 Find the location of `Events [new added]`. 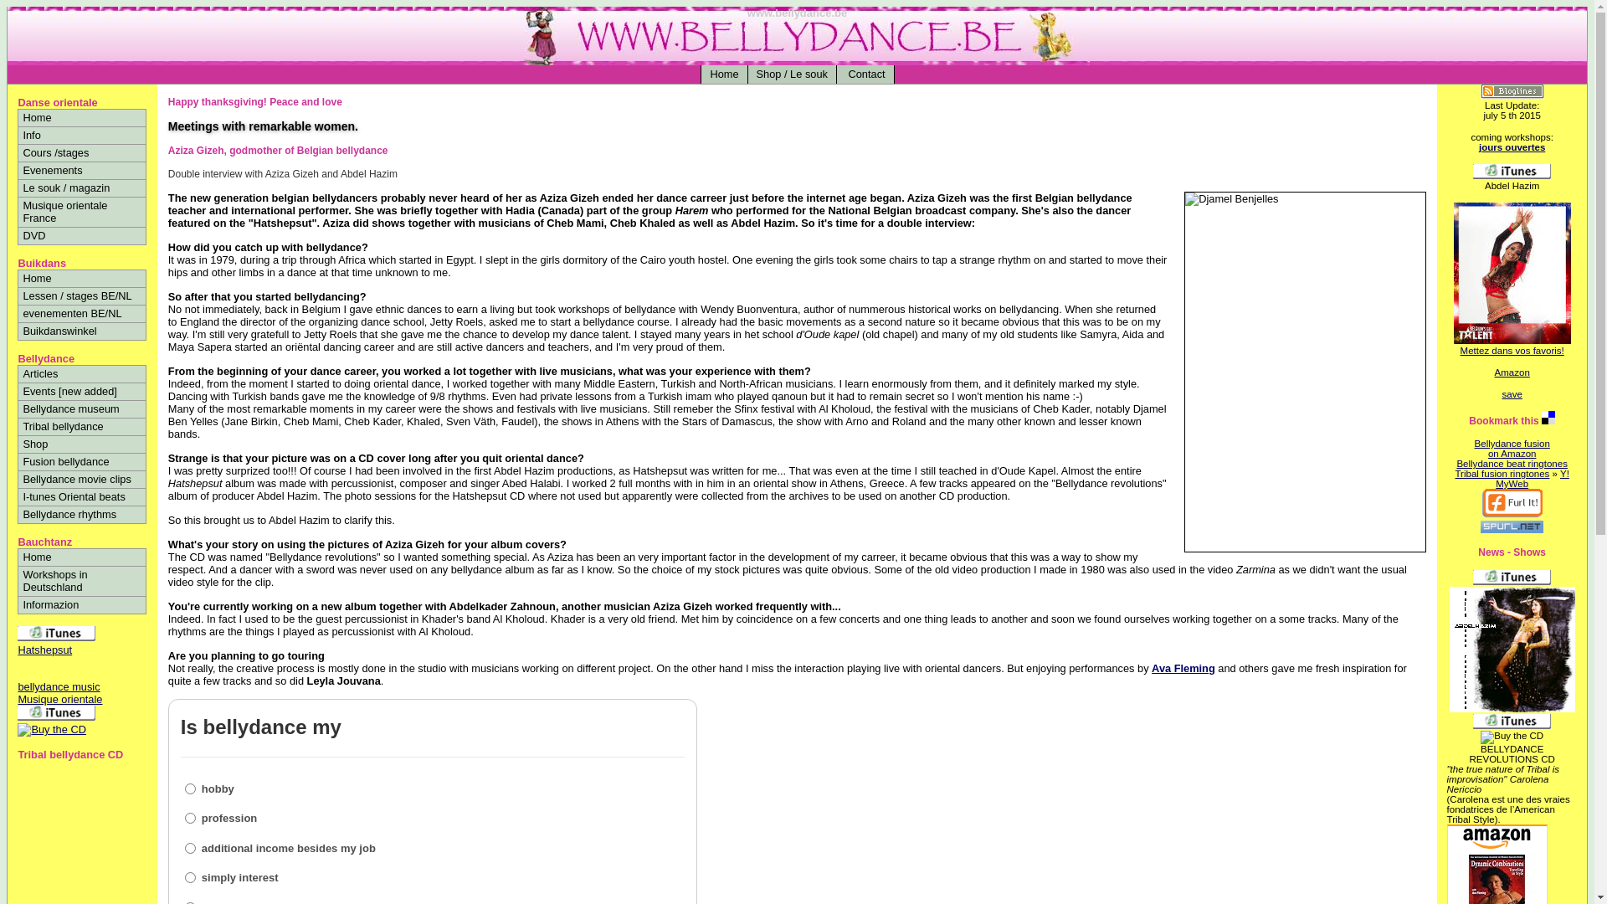

Events [new added] is located at coordinates (82, 392).